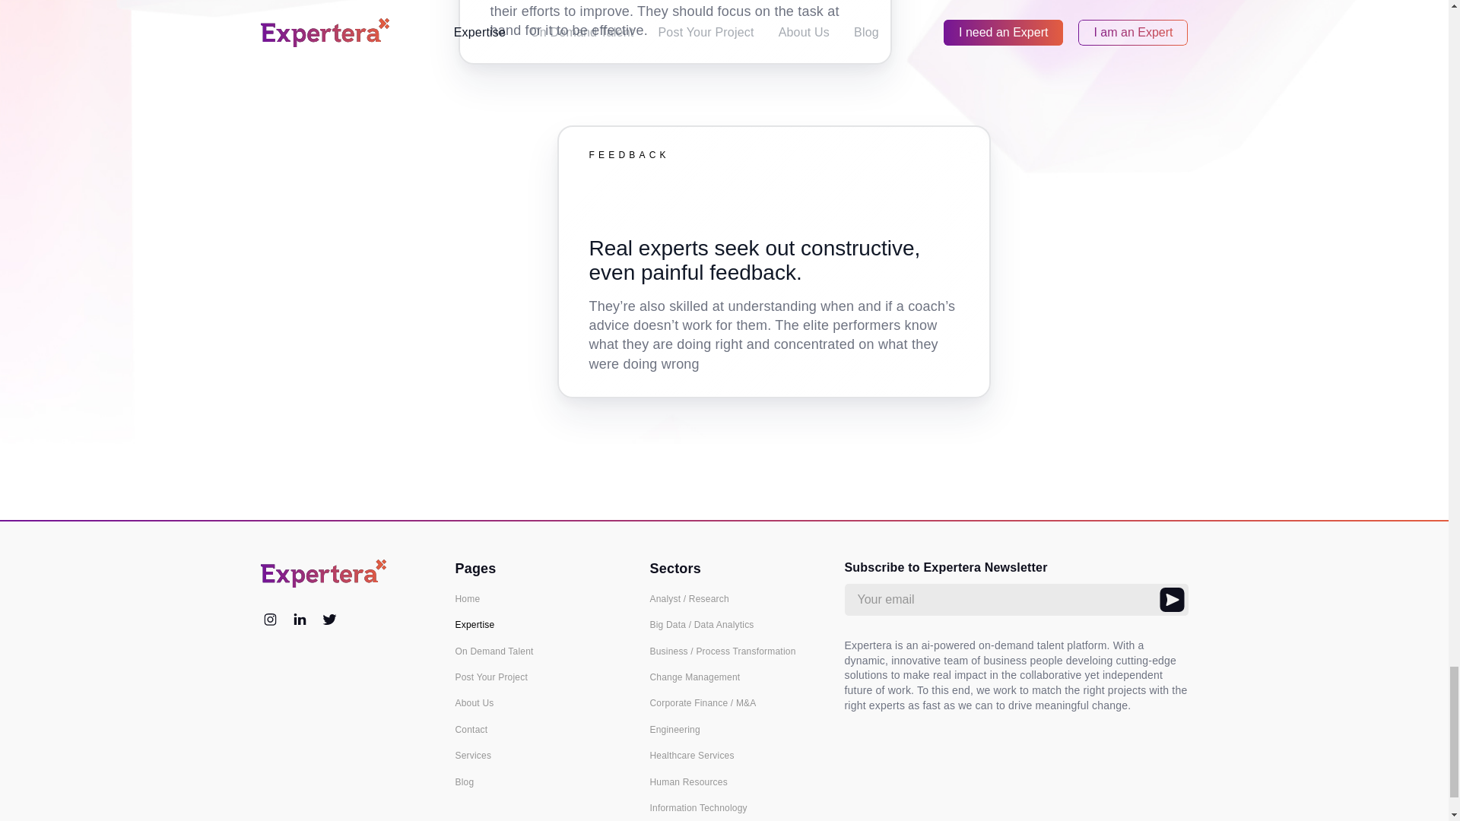 The width and height of the screenshot is (1460, 821). I want to click on On Demand Talent, so click(540, 651).